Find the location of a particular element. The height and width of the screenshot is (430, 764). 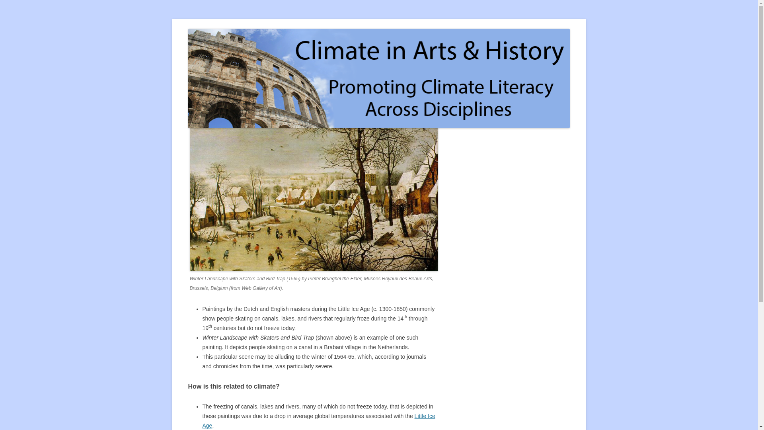

LANGUAGES is located at coordinates (524, 47).